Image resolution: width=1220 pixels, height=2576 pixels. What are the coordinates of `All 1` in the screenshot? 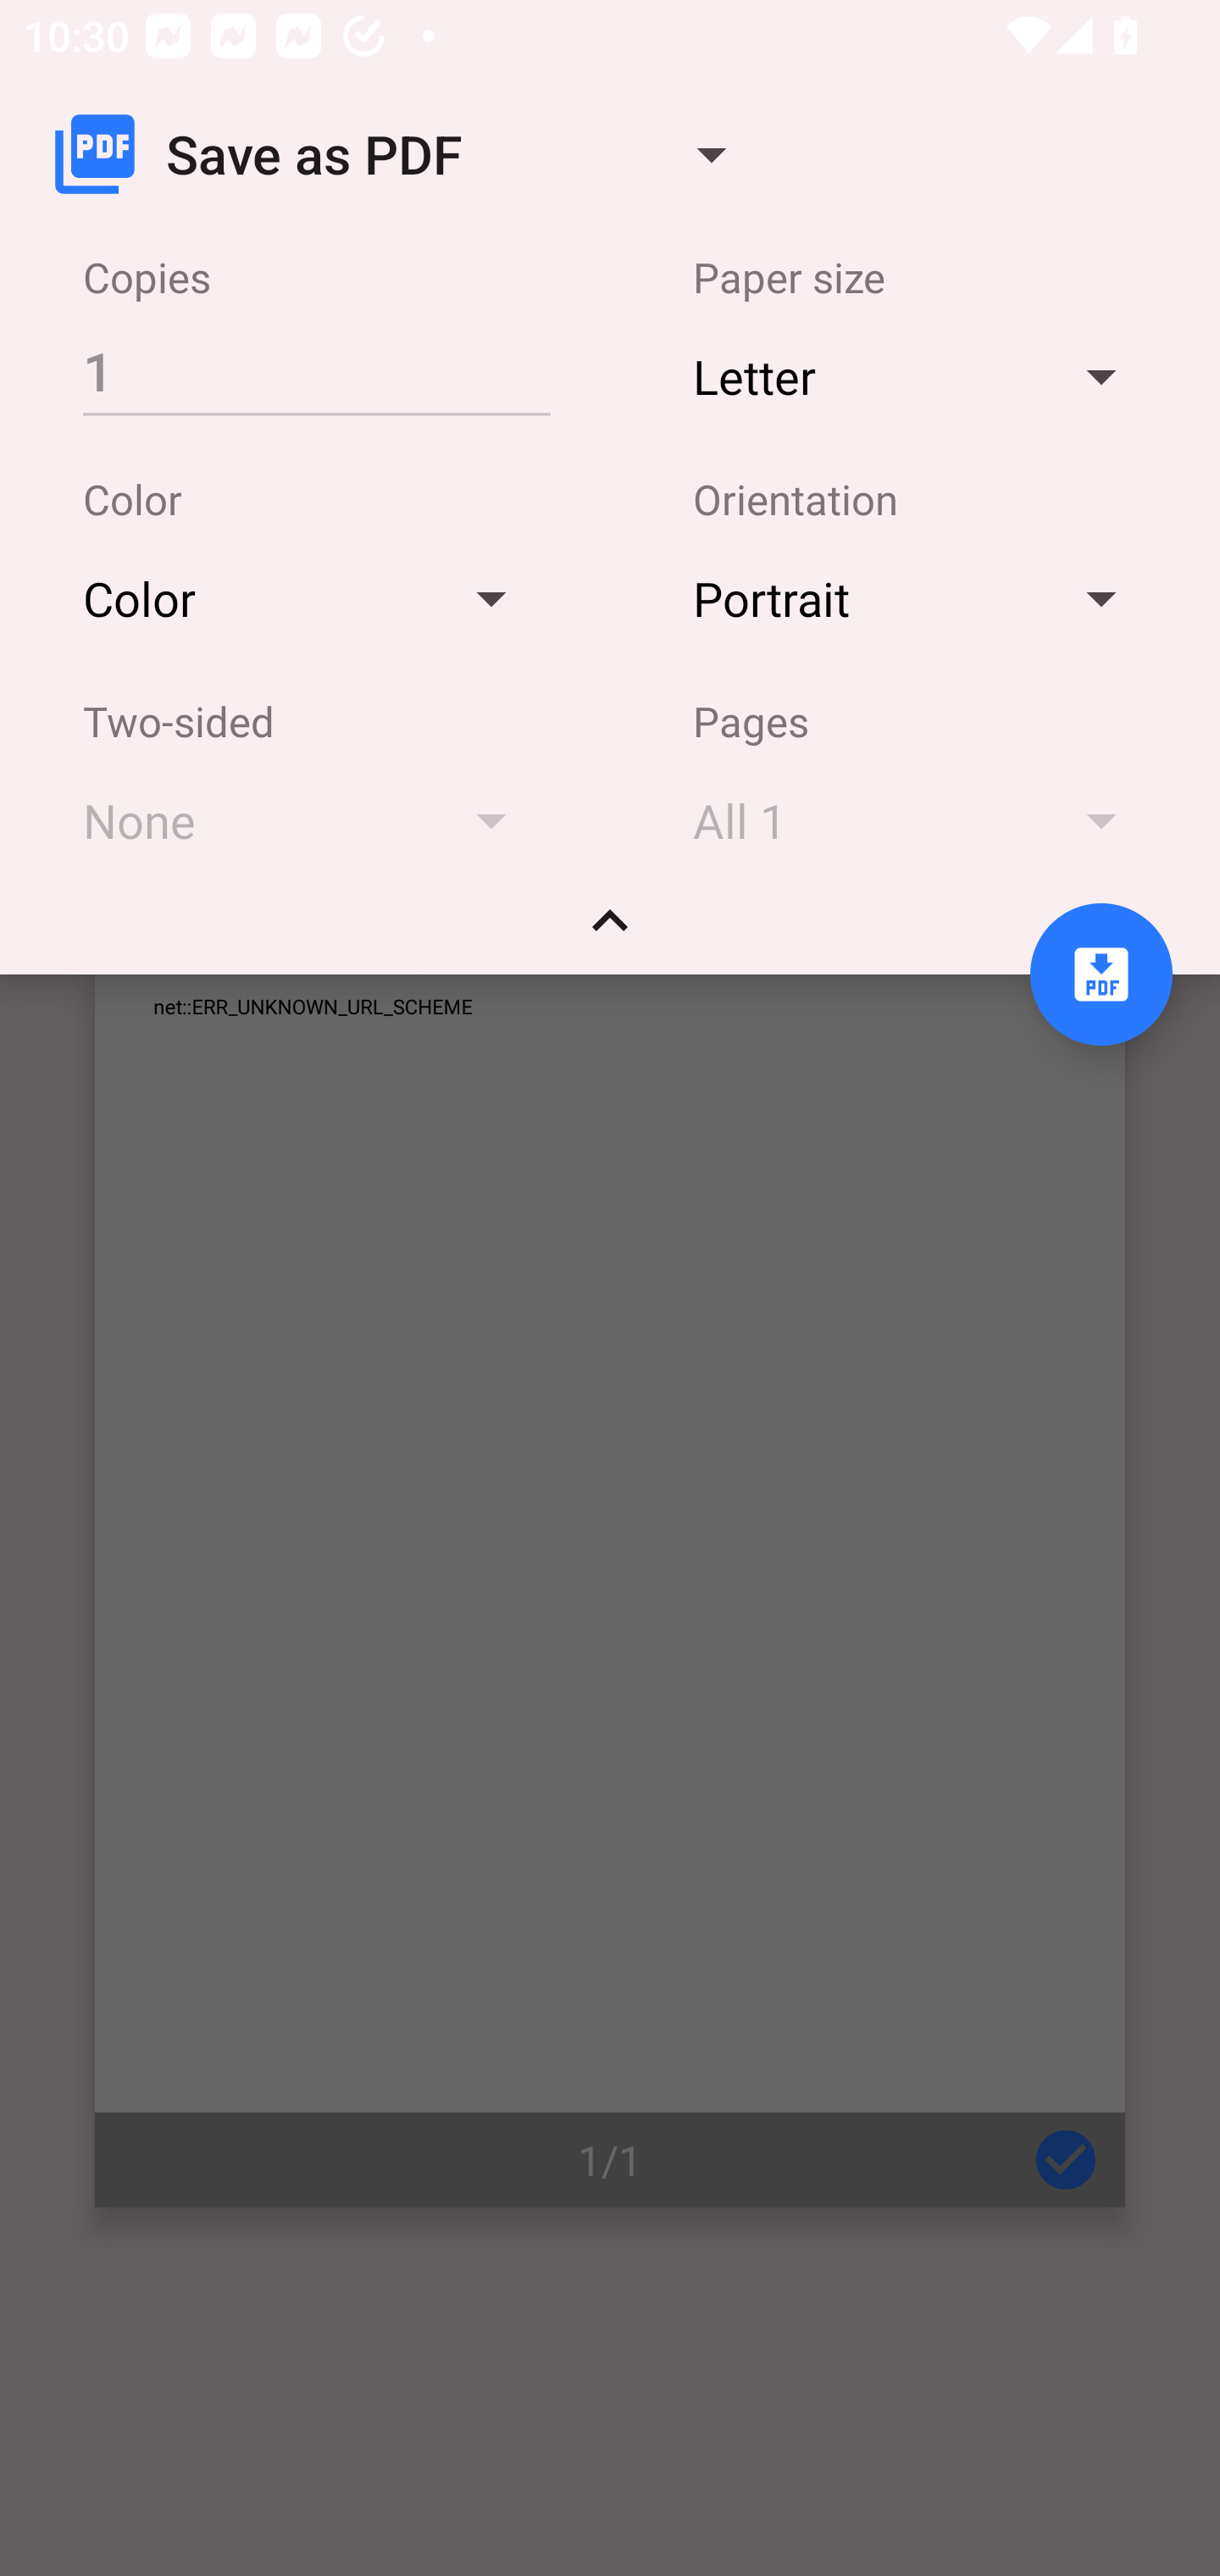 It's located at (920, 820).